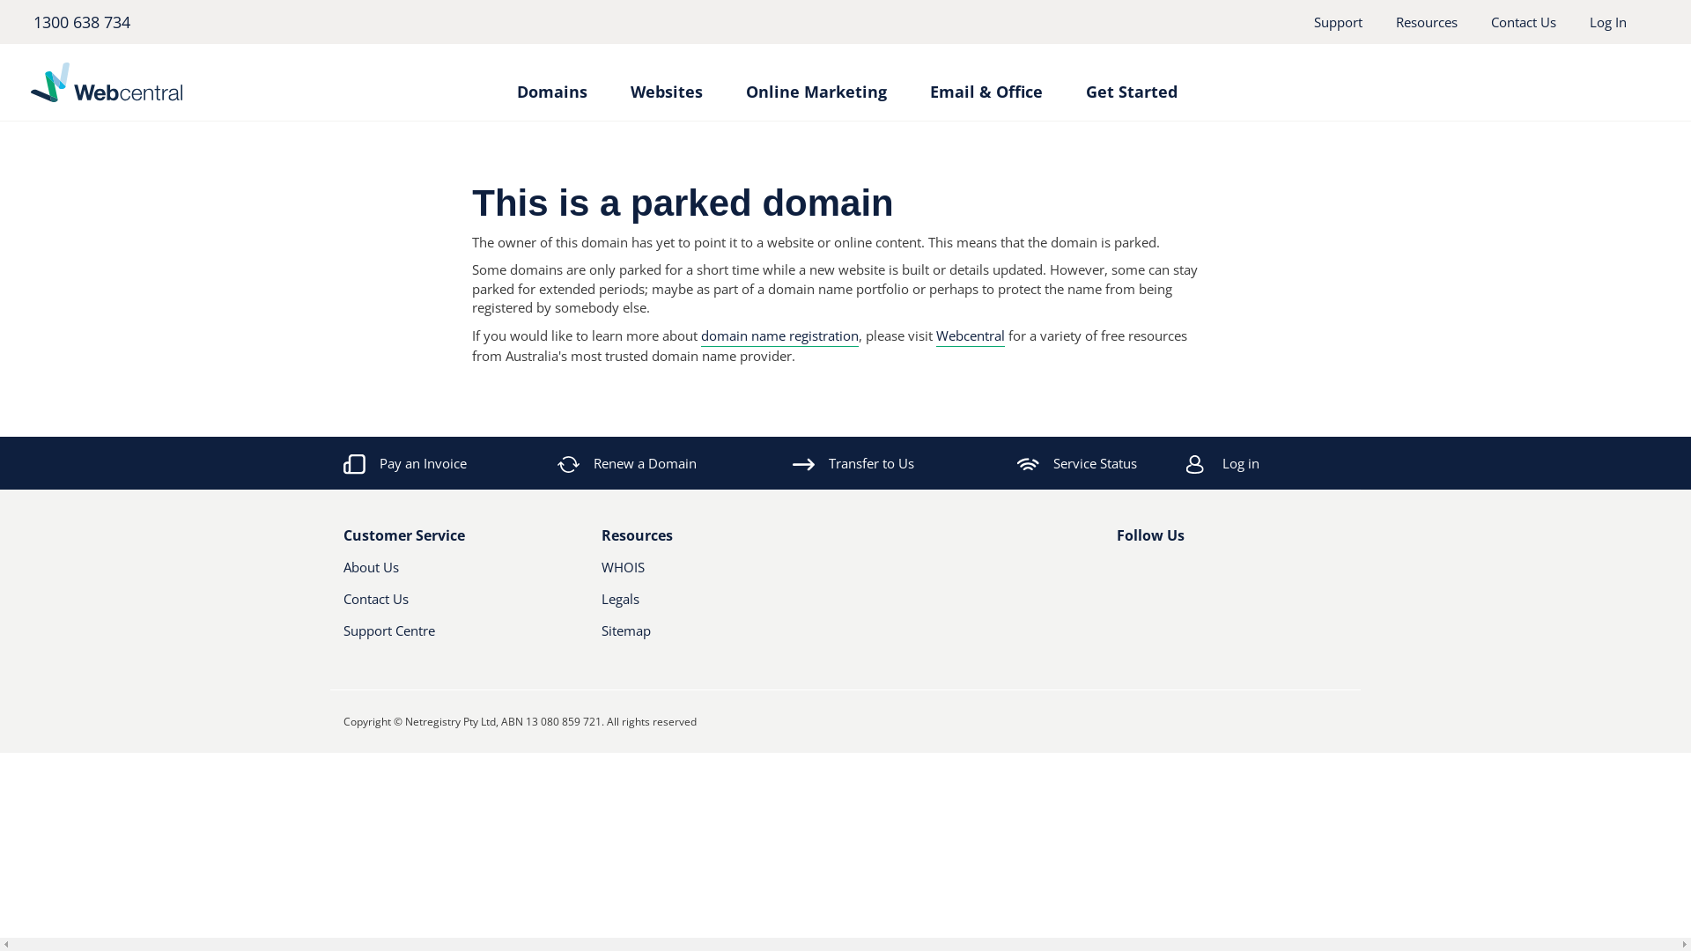 This screenshot has height=951, width=1691. Describe the element at coordinates (971, 336) in the screenshot. I see `Webcentral` at that location.